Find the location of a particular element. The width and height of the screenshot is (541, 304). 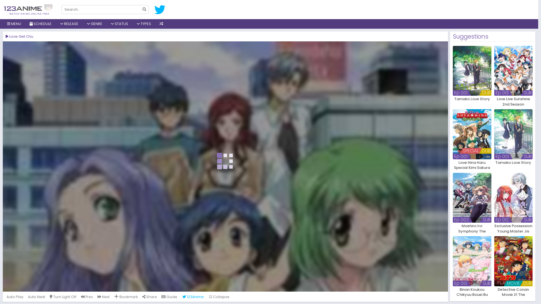

SUB
Ep 012 is located at coordinates (513, 198).